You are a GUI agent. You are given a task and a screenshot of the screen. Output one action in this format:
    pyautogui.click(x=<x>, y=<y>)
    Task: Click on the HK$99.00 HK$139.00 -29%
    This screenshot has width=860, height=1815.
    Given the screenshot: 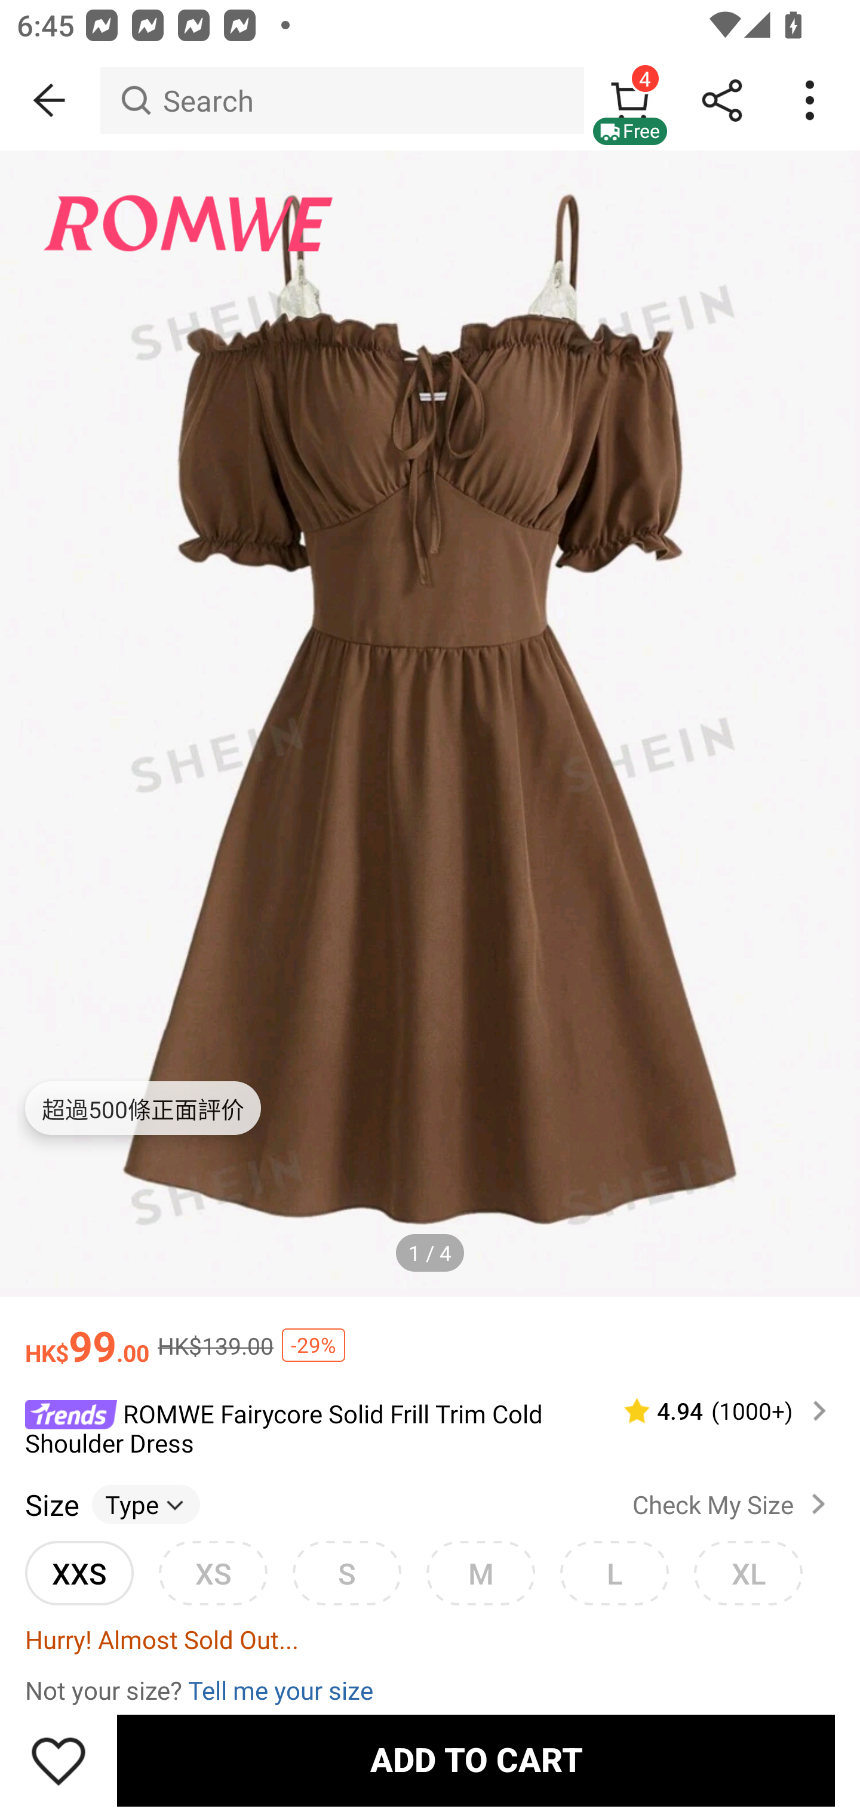 What is the action you would take?
    pyautogui.click(x=430, y=1335)
    